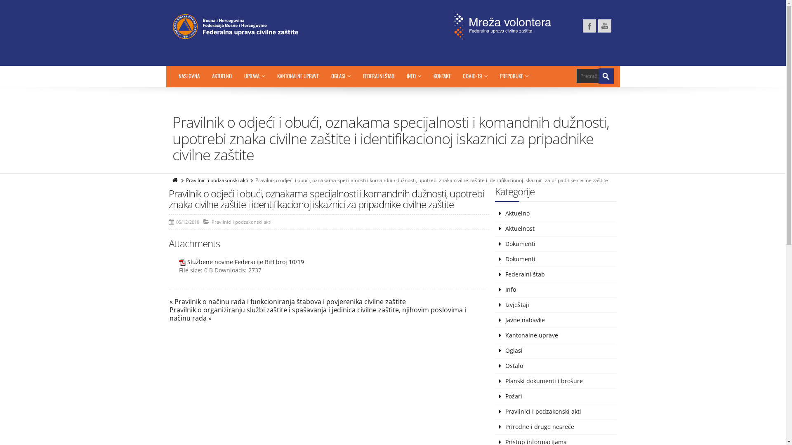 The height and width of the screenshot is (445, 792). I want to click on Oglasi, so click(556, 351).